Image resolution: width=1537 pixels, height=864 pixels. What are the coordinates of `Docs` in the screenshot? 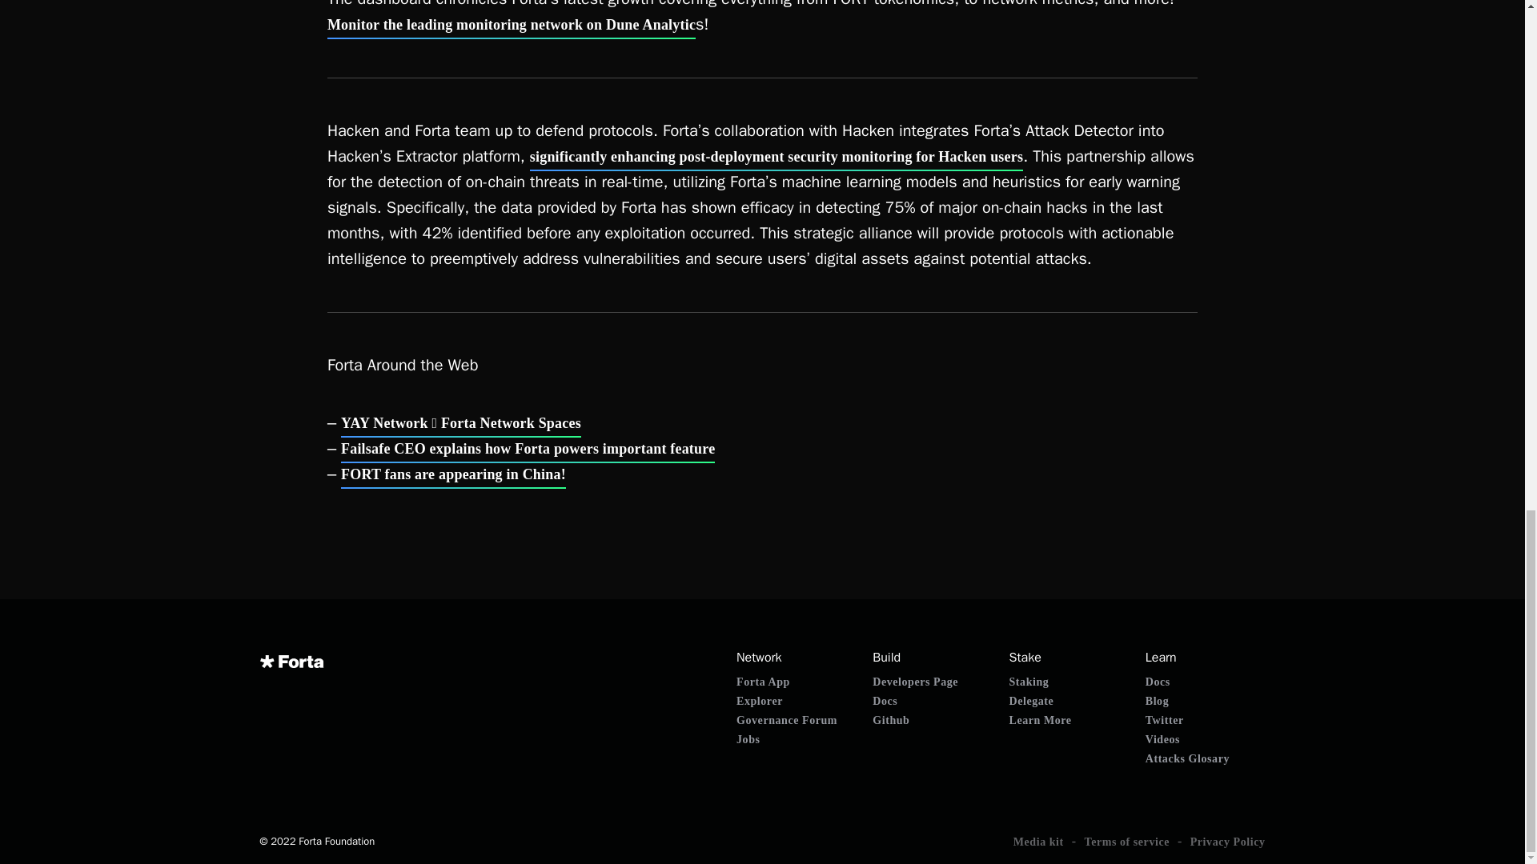 It's located at (885, 701).